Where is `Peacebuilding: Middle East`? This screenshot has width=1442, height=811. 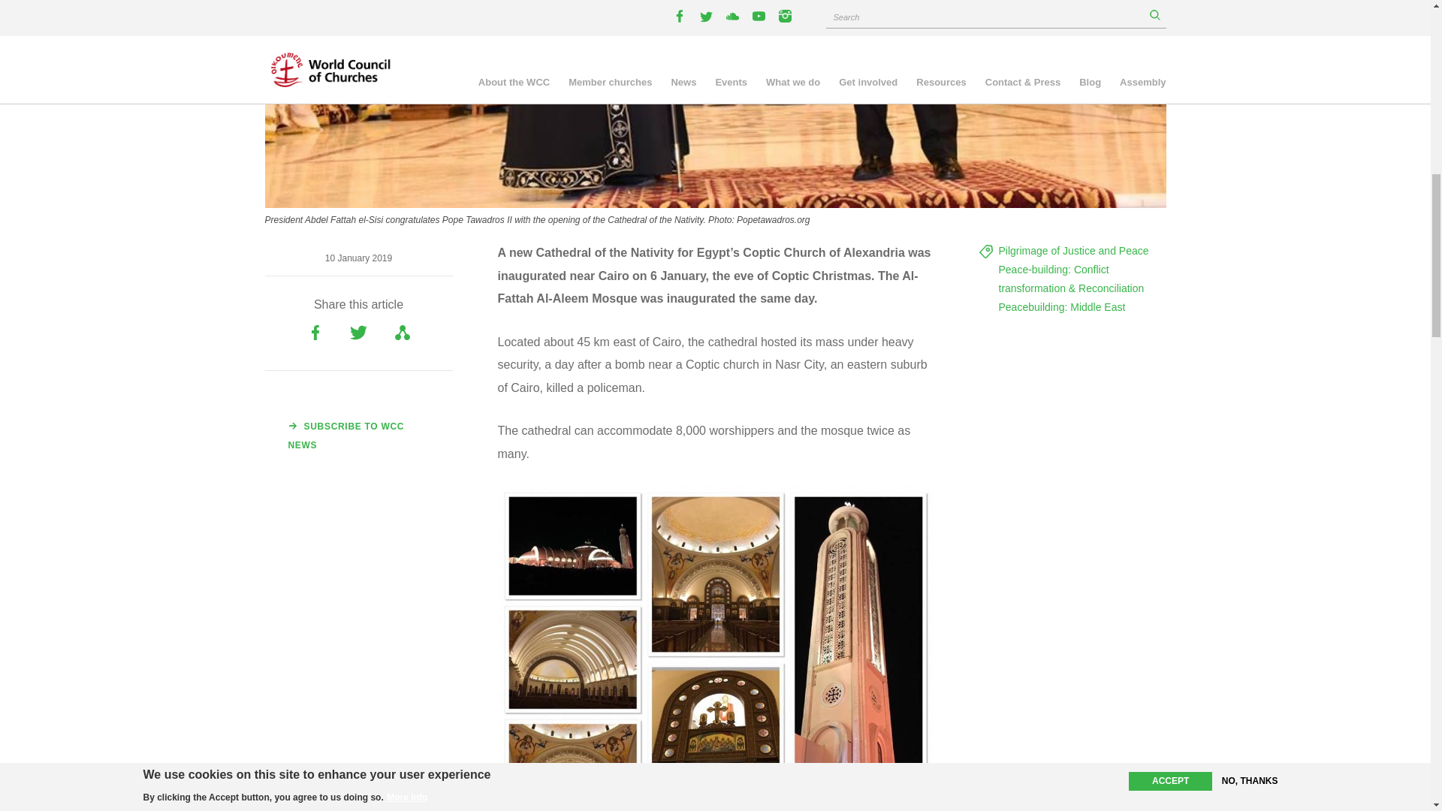
Peacebuilding: Middle East is located at coordinates (1062, 306).